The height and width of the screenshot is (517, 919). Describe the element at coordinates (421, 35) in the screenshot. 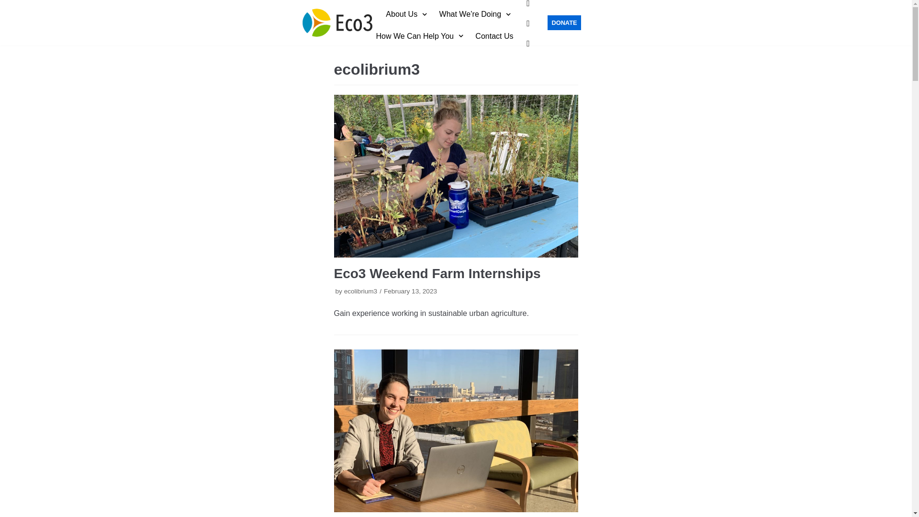

I see `How We Can Help You` at that location.